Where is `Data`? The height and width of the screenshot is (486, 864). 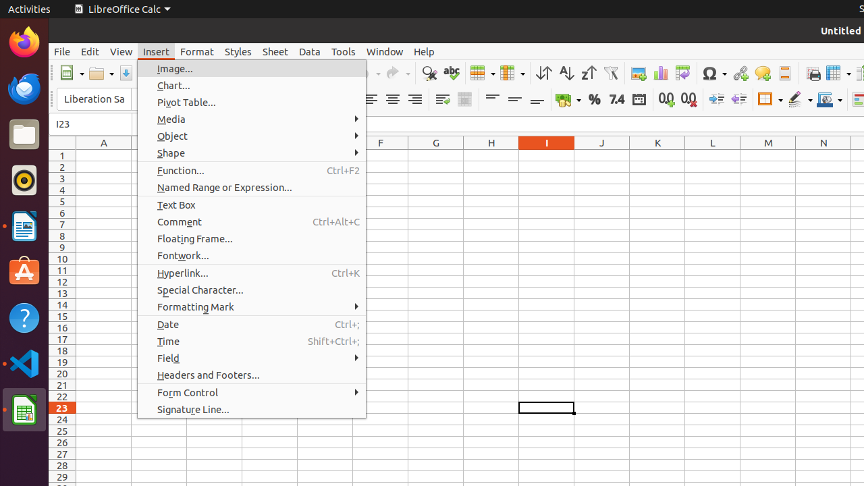
Data is located at coordinates (310, 51).